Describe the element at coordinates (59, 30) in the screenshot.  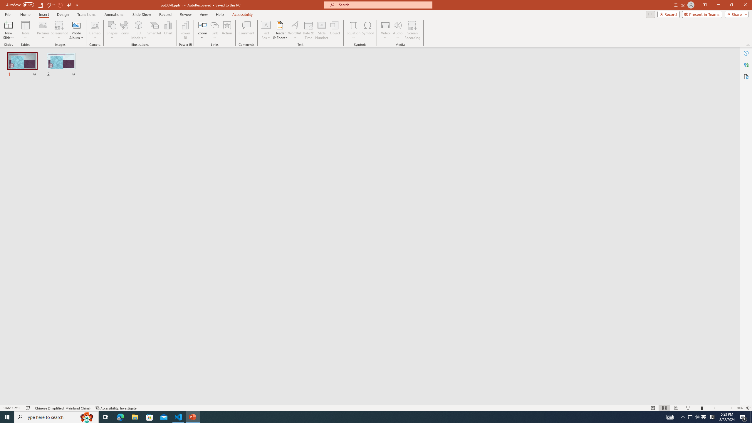
I see `Screenshot` at that location.